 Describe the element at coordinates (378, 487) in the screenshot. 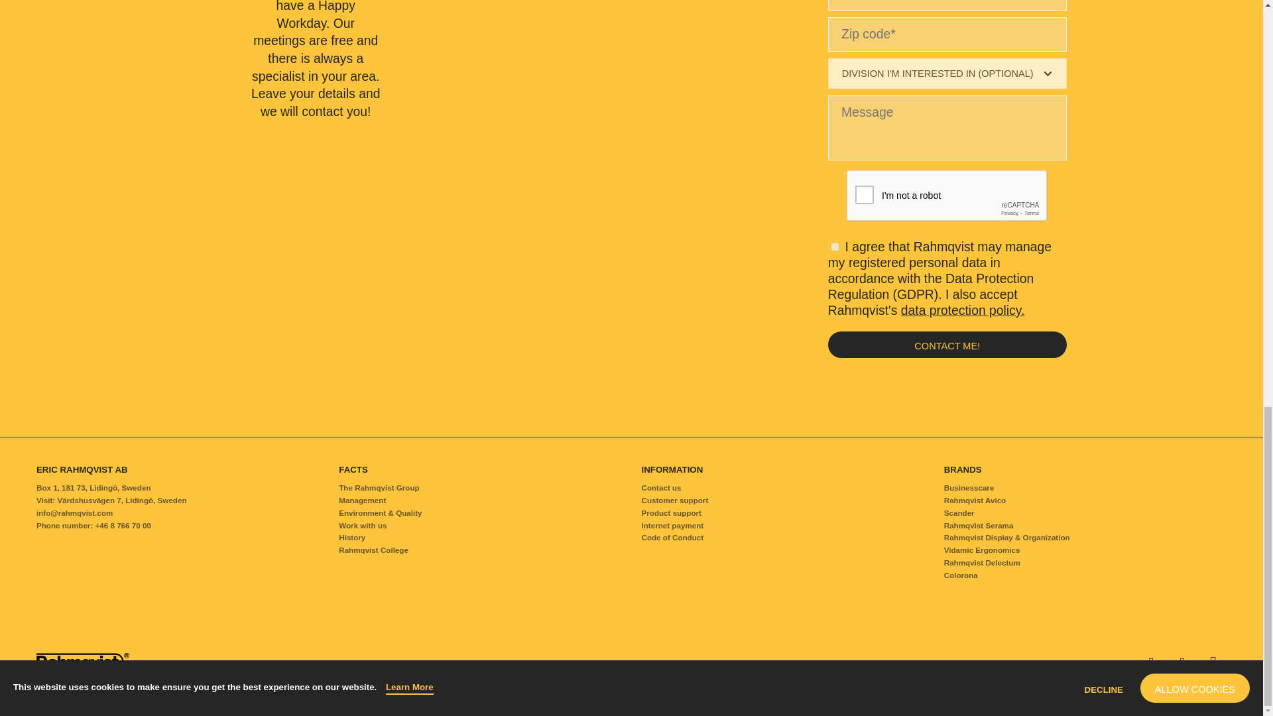

I see `The Rahmqvist Group` at that location.